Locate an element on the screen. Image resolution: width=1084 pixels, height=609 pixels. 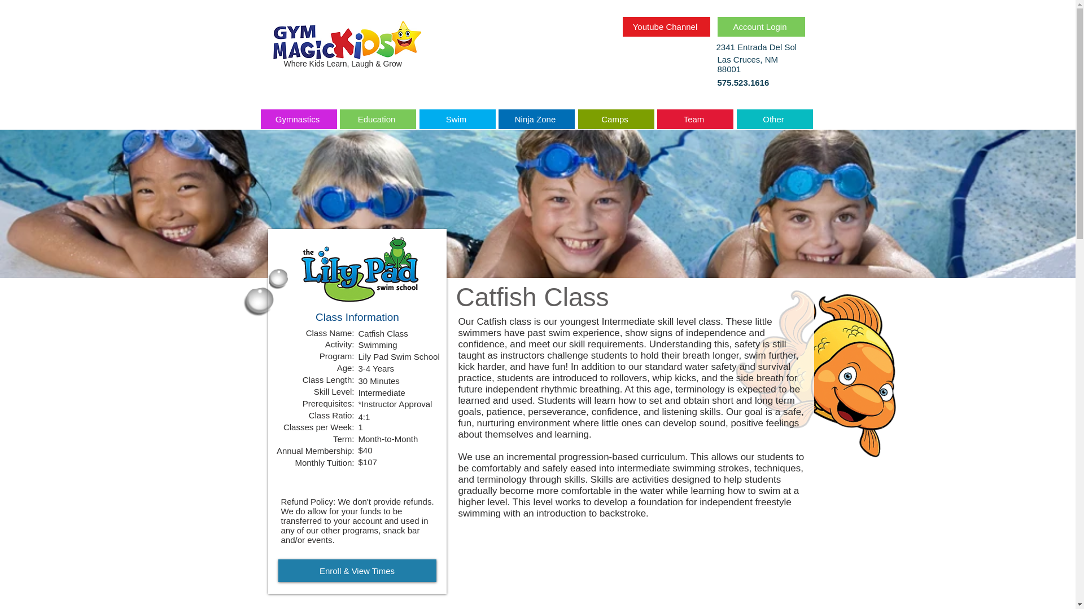
Camps is located at coordinates (616, 119).